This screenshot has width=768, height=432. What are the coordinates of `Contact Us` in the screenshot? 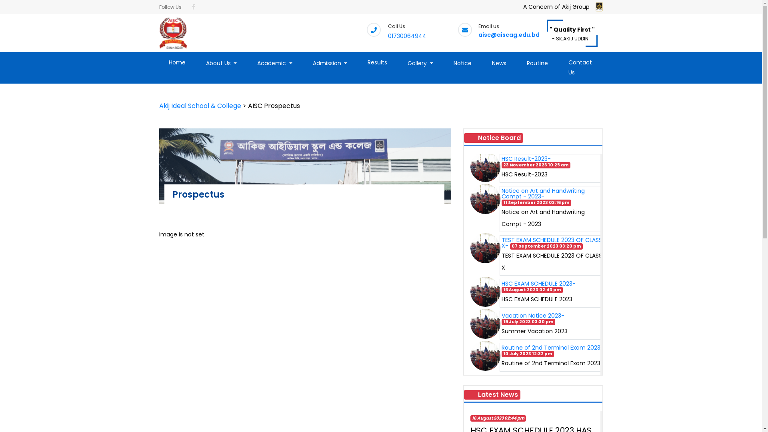 It's located at (580, 68).